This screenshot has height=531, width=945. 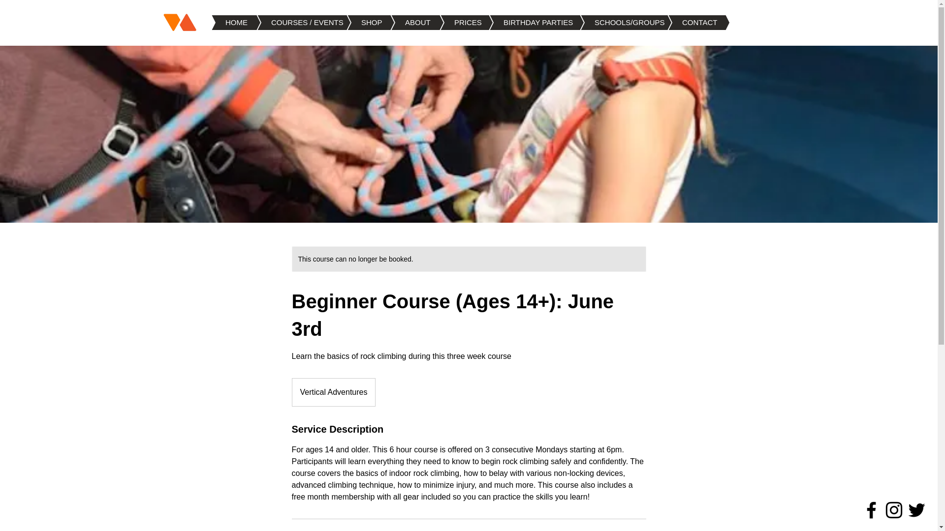 What do you see at coordinates (522, 23) in the screenshot?
I see `BIRTHDAY PARTIES` at bounding box center [522, 23].